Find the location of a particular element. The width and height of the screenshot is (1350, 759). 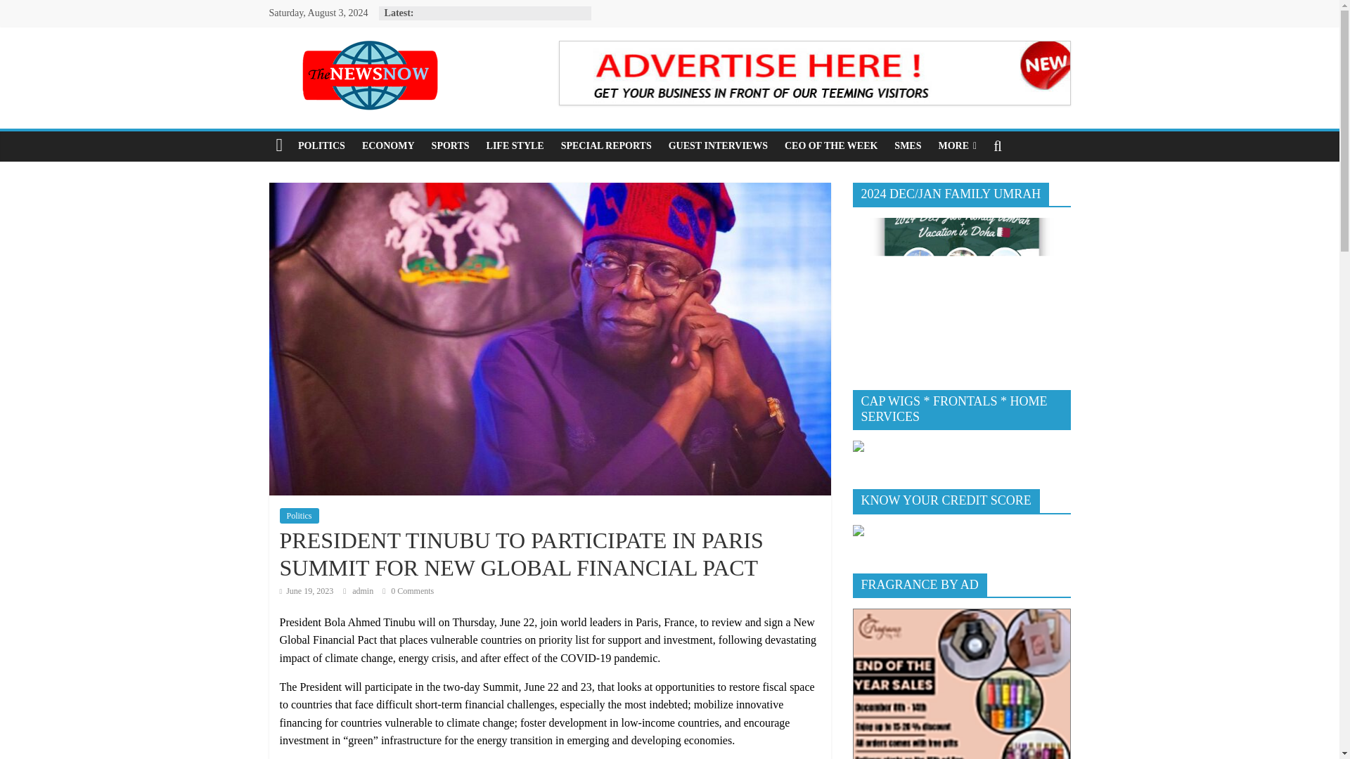

SMES is located at coordinates (907, 145).